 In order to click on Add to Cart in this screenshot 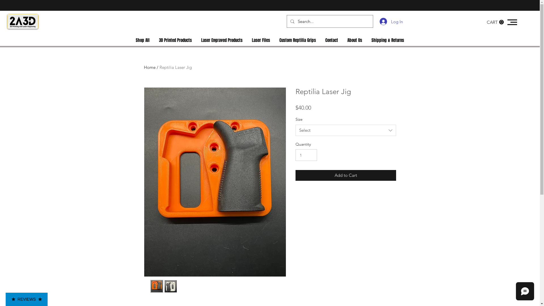, I will do `click(346, 176)`.